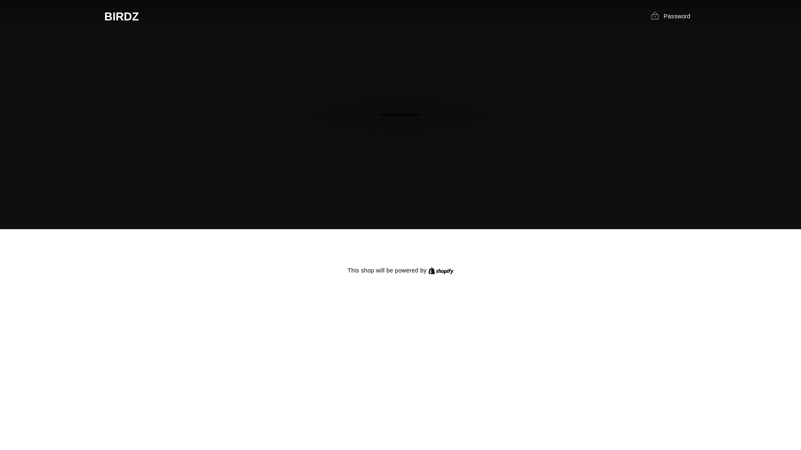 The image size is (801, 450). Describe the element at coordinates (441, 270) in the screenshot. I see `Create your own online store with Shopify` at that location.